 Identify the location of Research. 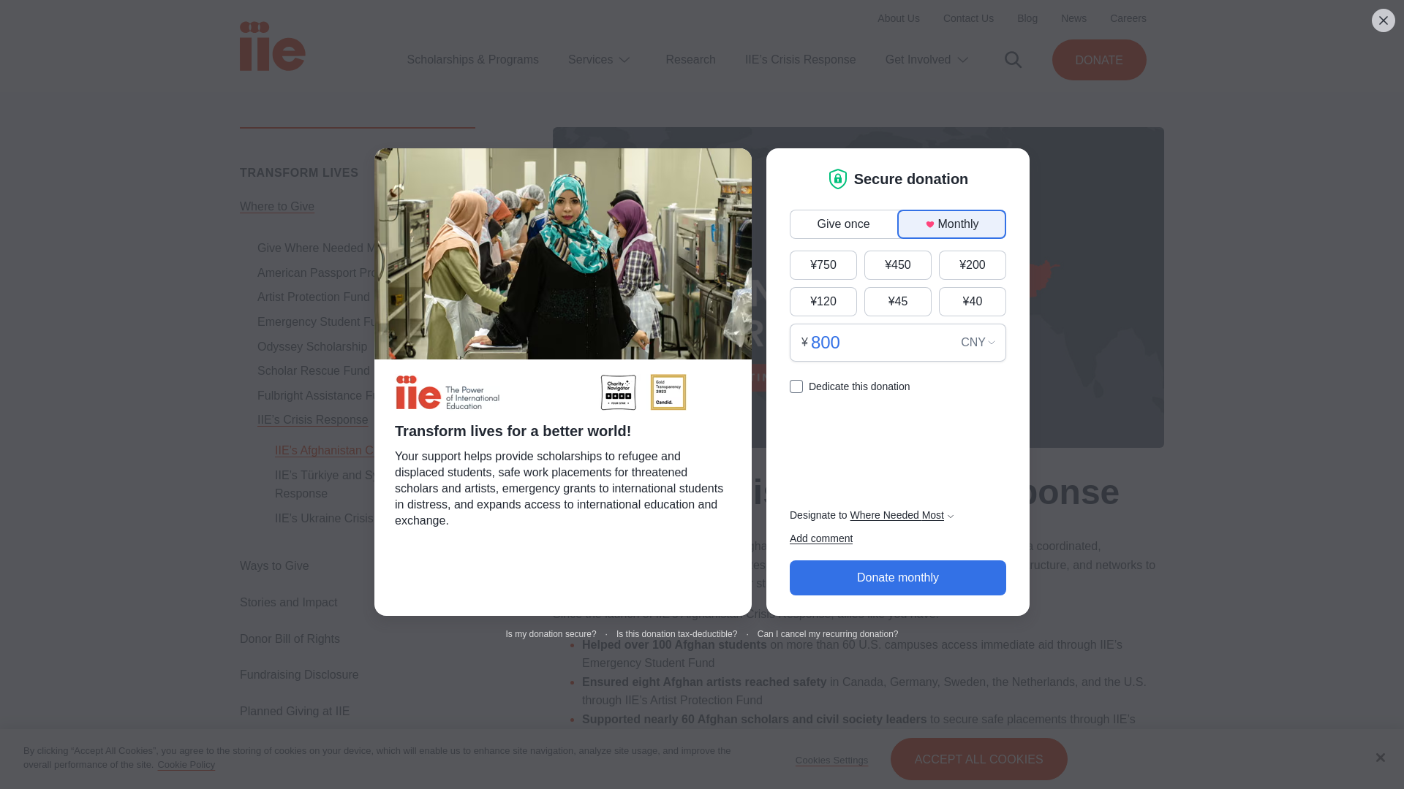
(690, 59).